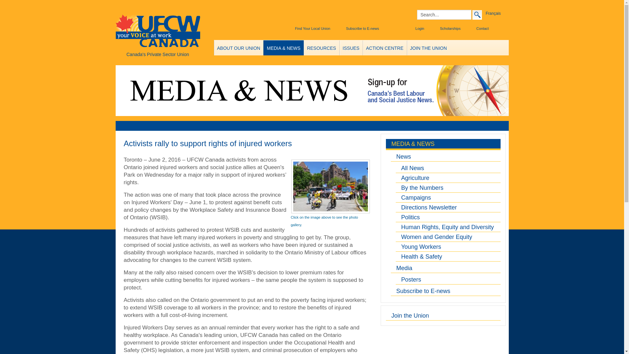  I want to click on Directions Newsletter, so click(448, 207).